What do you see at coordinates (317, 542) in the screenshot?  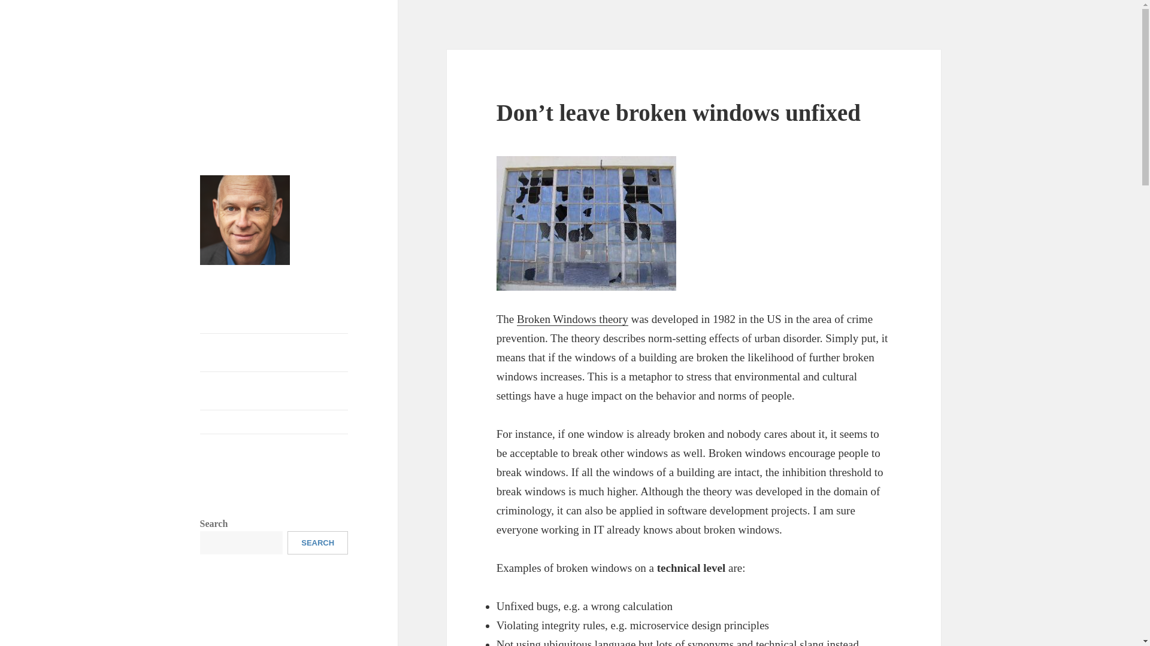 I see `SEARCH` at bounding box center [317, 542].